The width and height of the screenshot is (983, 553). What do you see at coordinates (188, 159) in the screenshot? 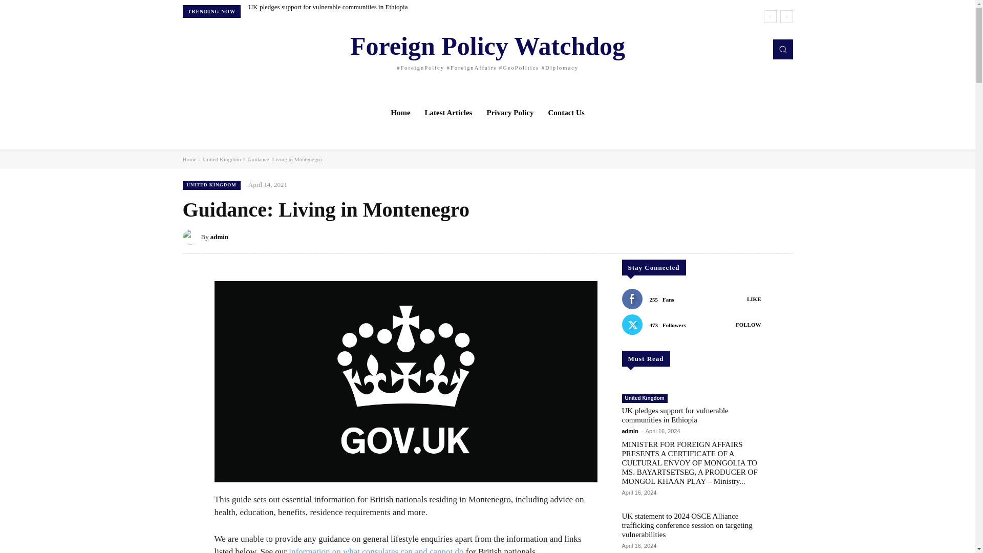
I see `Home` at bounding box center [188, 159].